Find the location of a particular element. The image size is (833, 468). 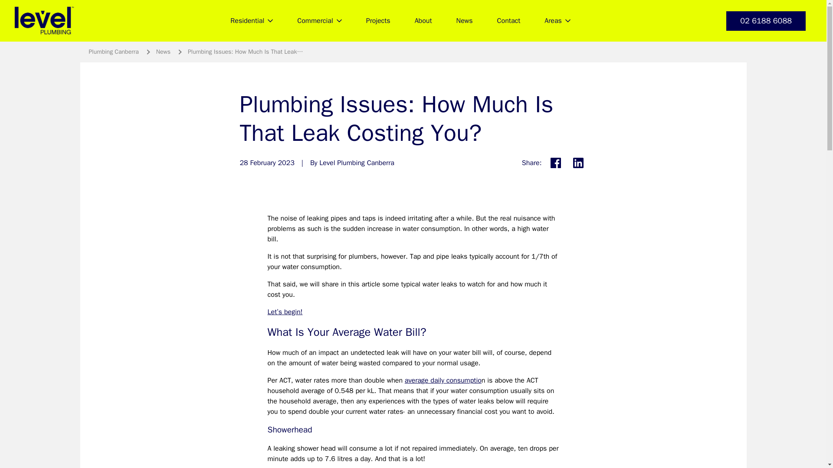

Projects is located at coordinates (378, 21).